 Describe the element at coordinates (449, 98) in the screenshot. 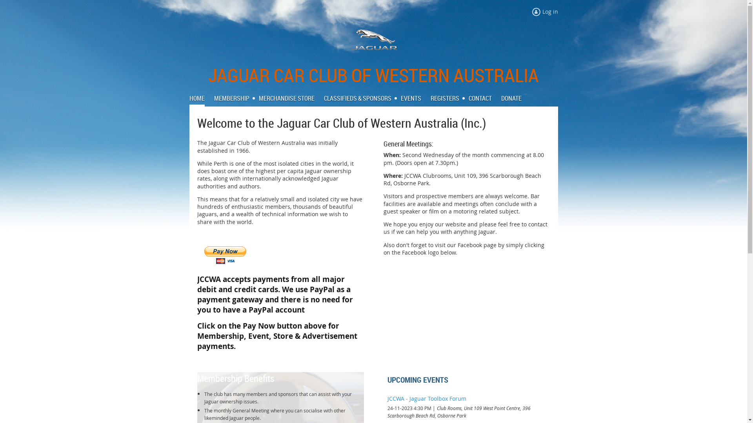

I see `REGISTERS` at that location.